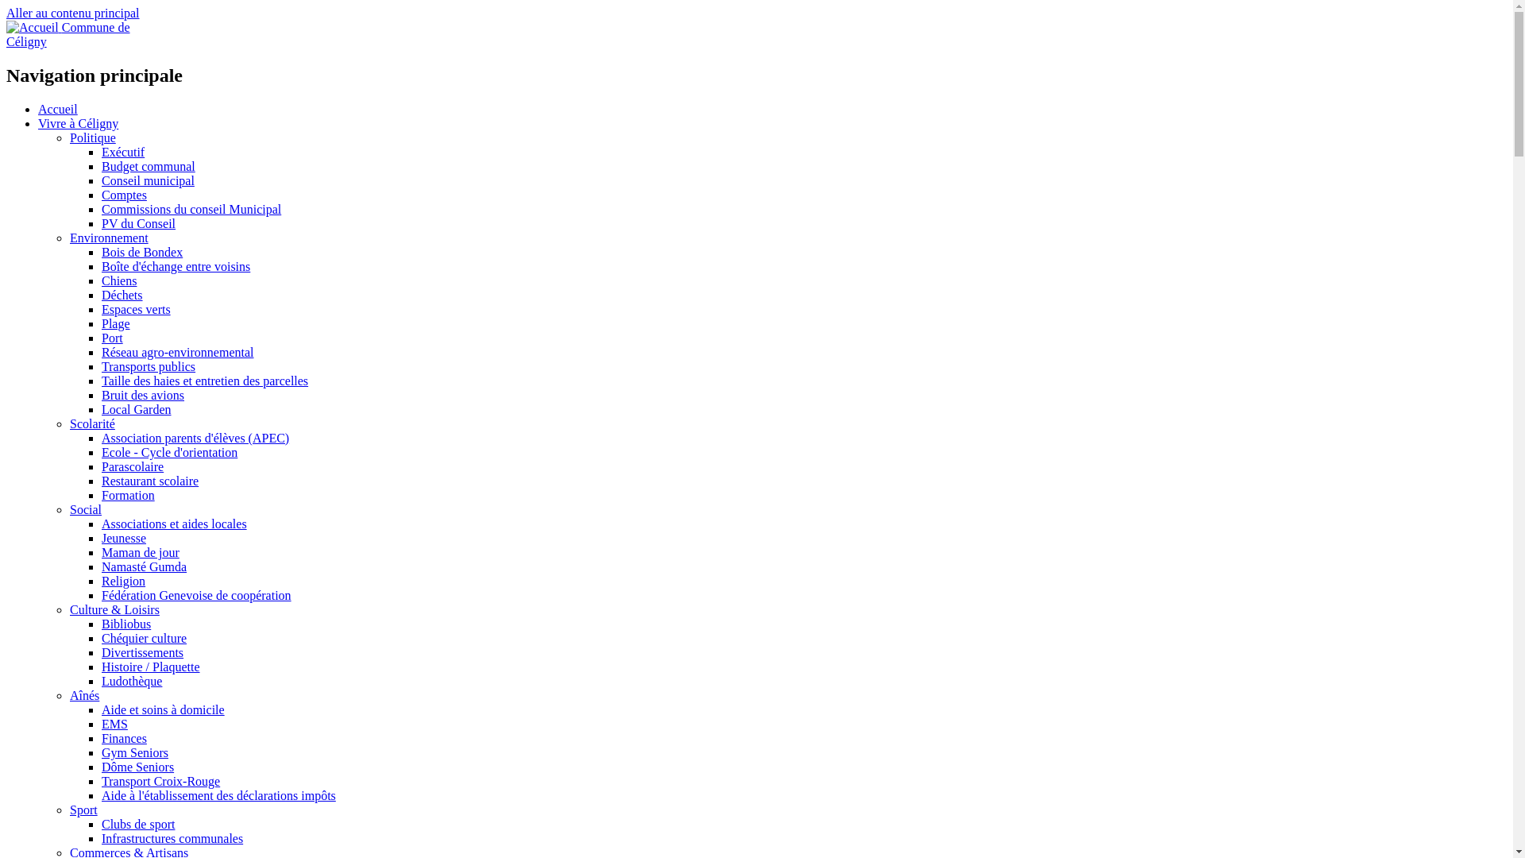 The width and height of the screenshot is (1525, 858). I want to click on Histoire / Plaquette, so click(151, 667).